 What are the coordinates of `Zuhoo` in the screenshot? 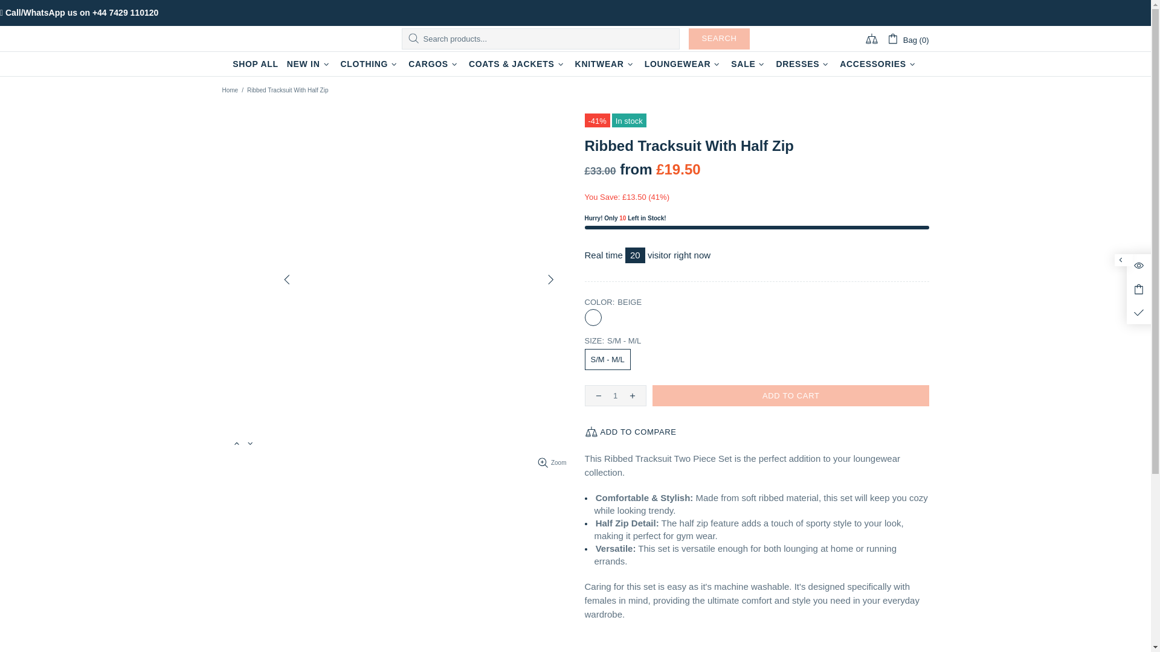 It's located at (279, 39).